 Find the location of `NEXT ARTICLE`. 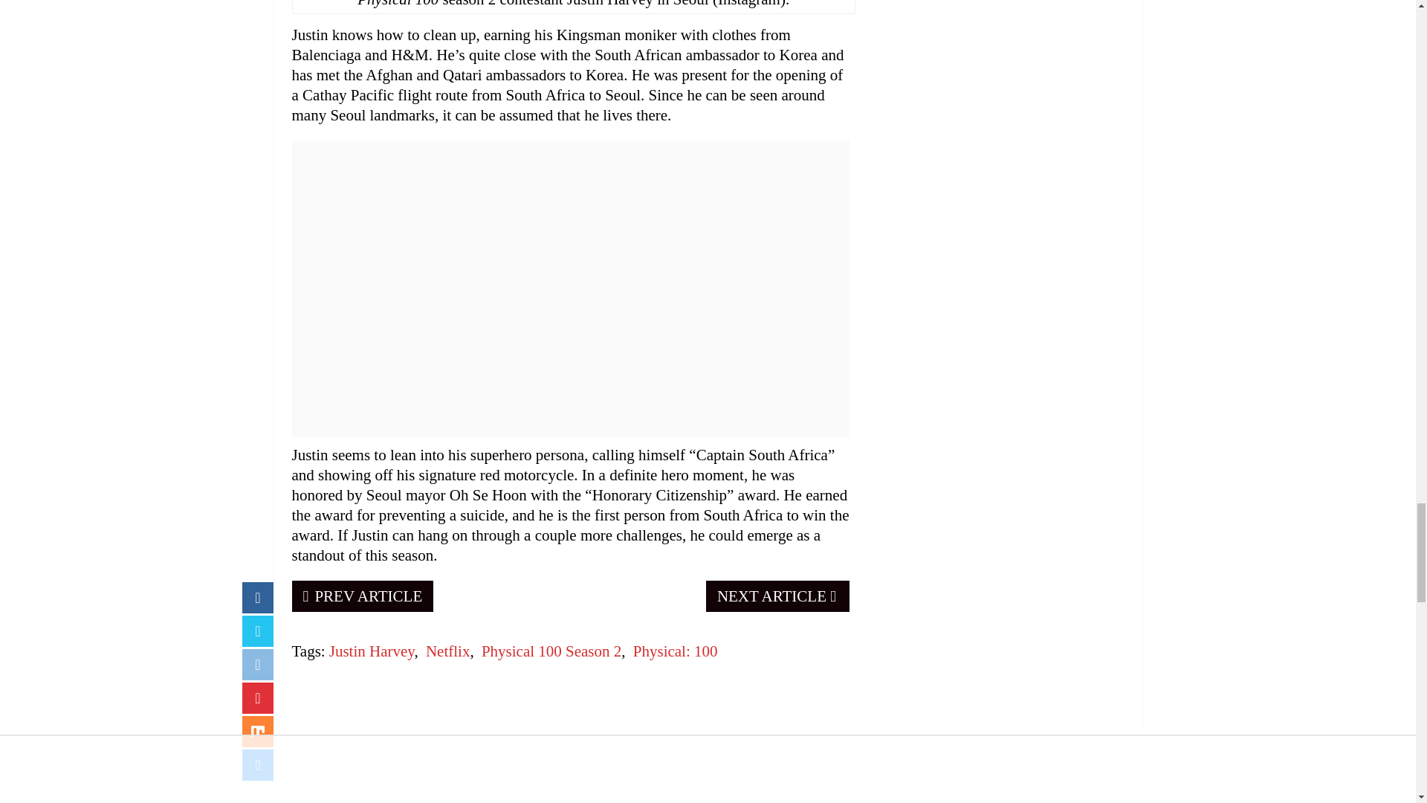

NEXT ARTICLE is located at coordinates (777, 596).